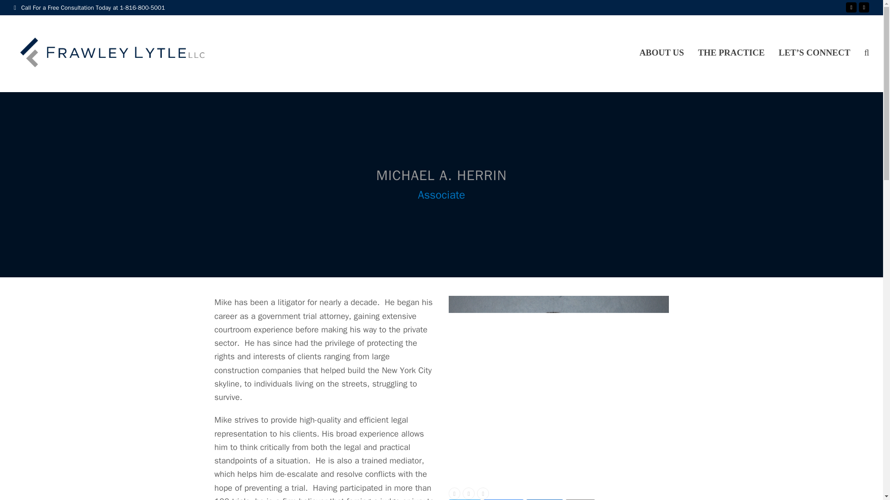 The width and height of the screenshot is (890, 500). What do you see at coordinates (454, 494) in the screenshot?
I see `Linkedin` at bounding box center [454, 494].